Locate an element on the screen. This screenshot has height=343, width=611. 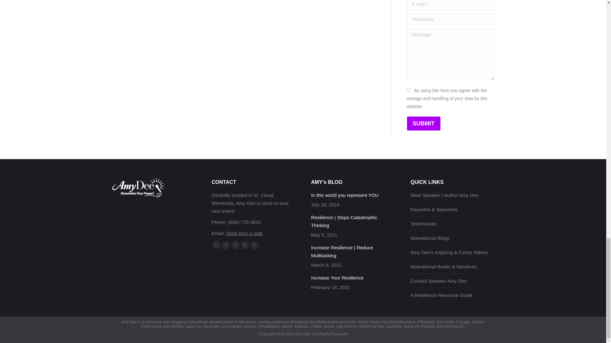
submit is located at coordinates (461, 124).